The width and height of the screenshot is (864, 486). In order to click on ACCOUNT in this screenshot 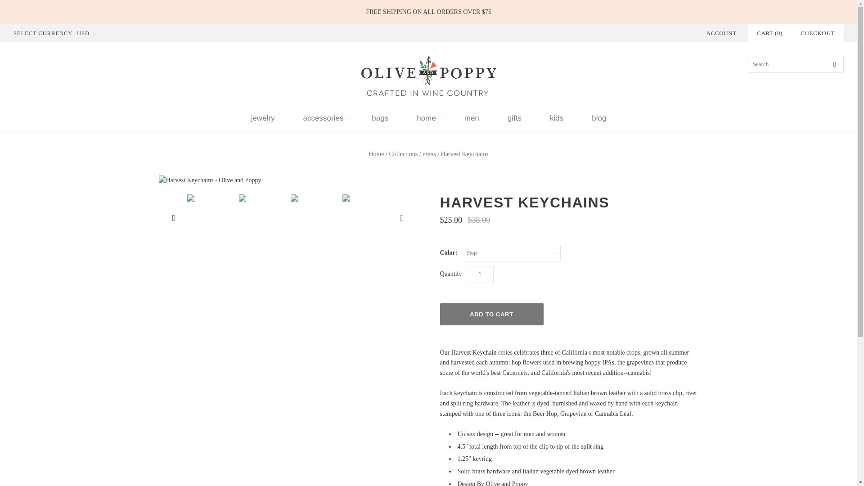, I will do `click(722, 33)`.